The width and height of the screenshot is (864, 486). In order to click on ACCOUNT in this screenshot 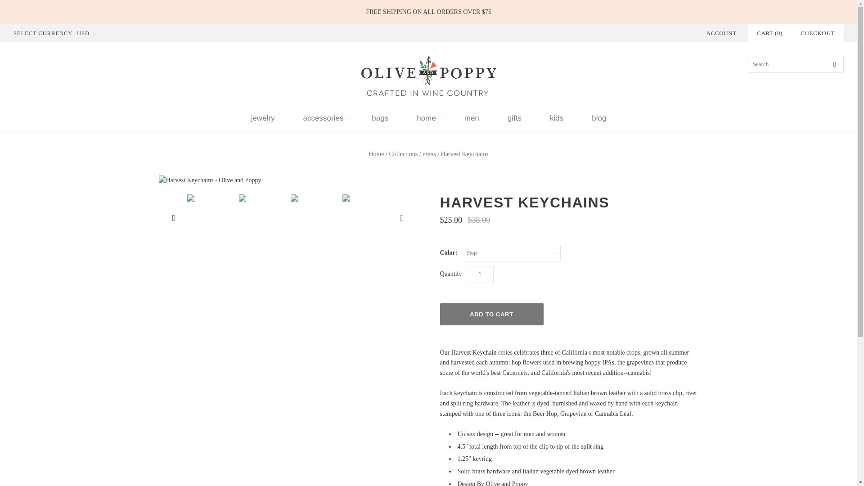, I will do `click(722, 33)`.